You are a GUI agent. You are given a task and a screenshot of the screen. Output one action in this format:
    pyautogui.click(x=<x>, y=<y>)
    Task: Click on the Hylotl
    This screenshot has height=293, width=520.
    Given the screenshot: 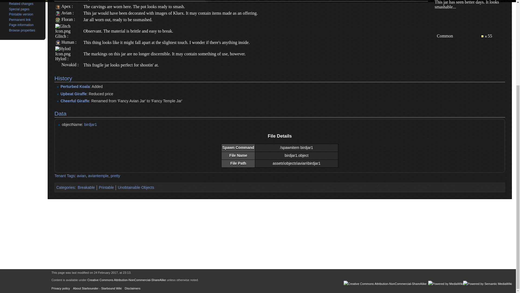 What is the action you would take?
    pyautogui.click(x=61, y=59)
    